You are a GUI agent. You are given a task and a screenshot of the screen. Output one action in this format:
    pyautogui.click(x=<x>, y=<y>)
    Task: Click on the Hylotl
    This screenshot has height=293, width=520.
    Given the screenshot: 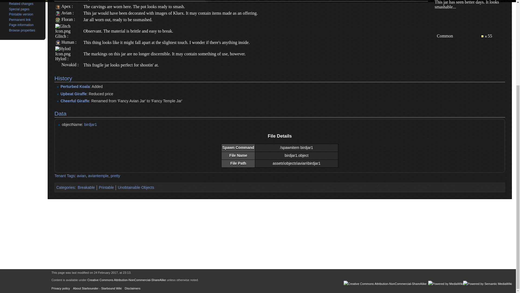 What is the action you would take?
    pyautogui.click(x=61, y=59)
    